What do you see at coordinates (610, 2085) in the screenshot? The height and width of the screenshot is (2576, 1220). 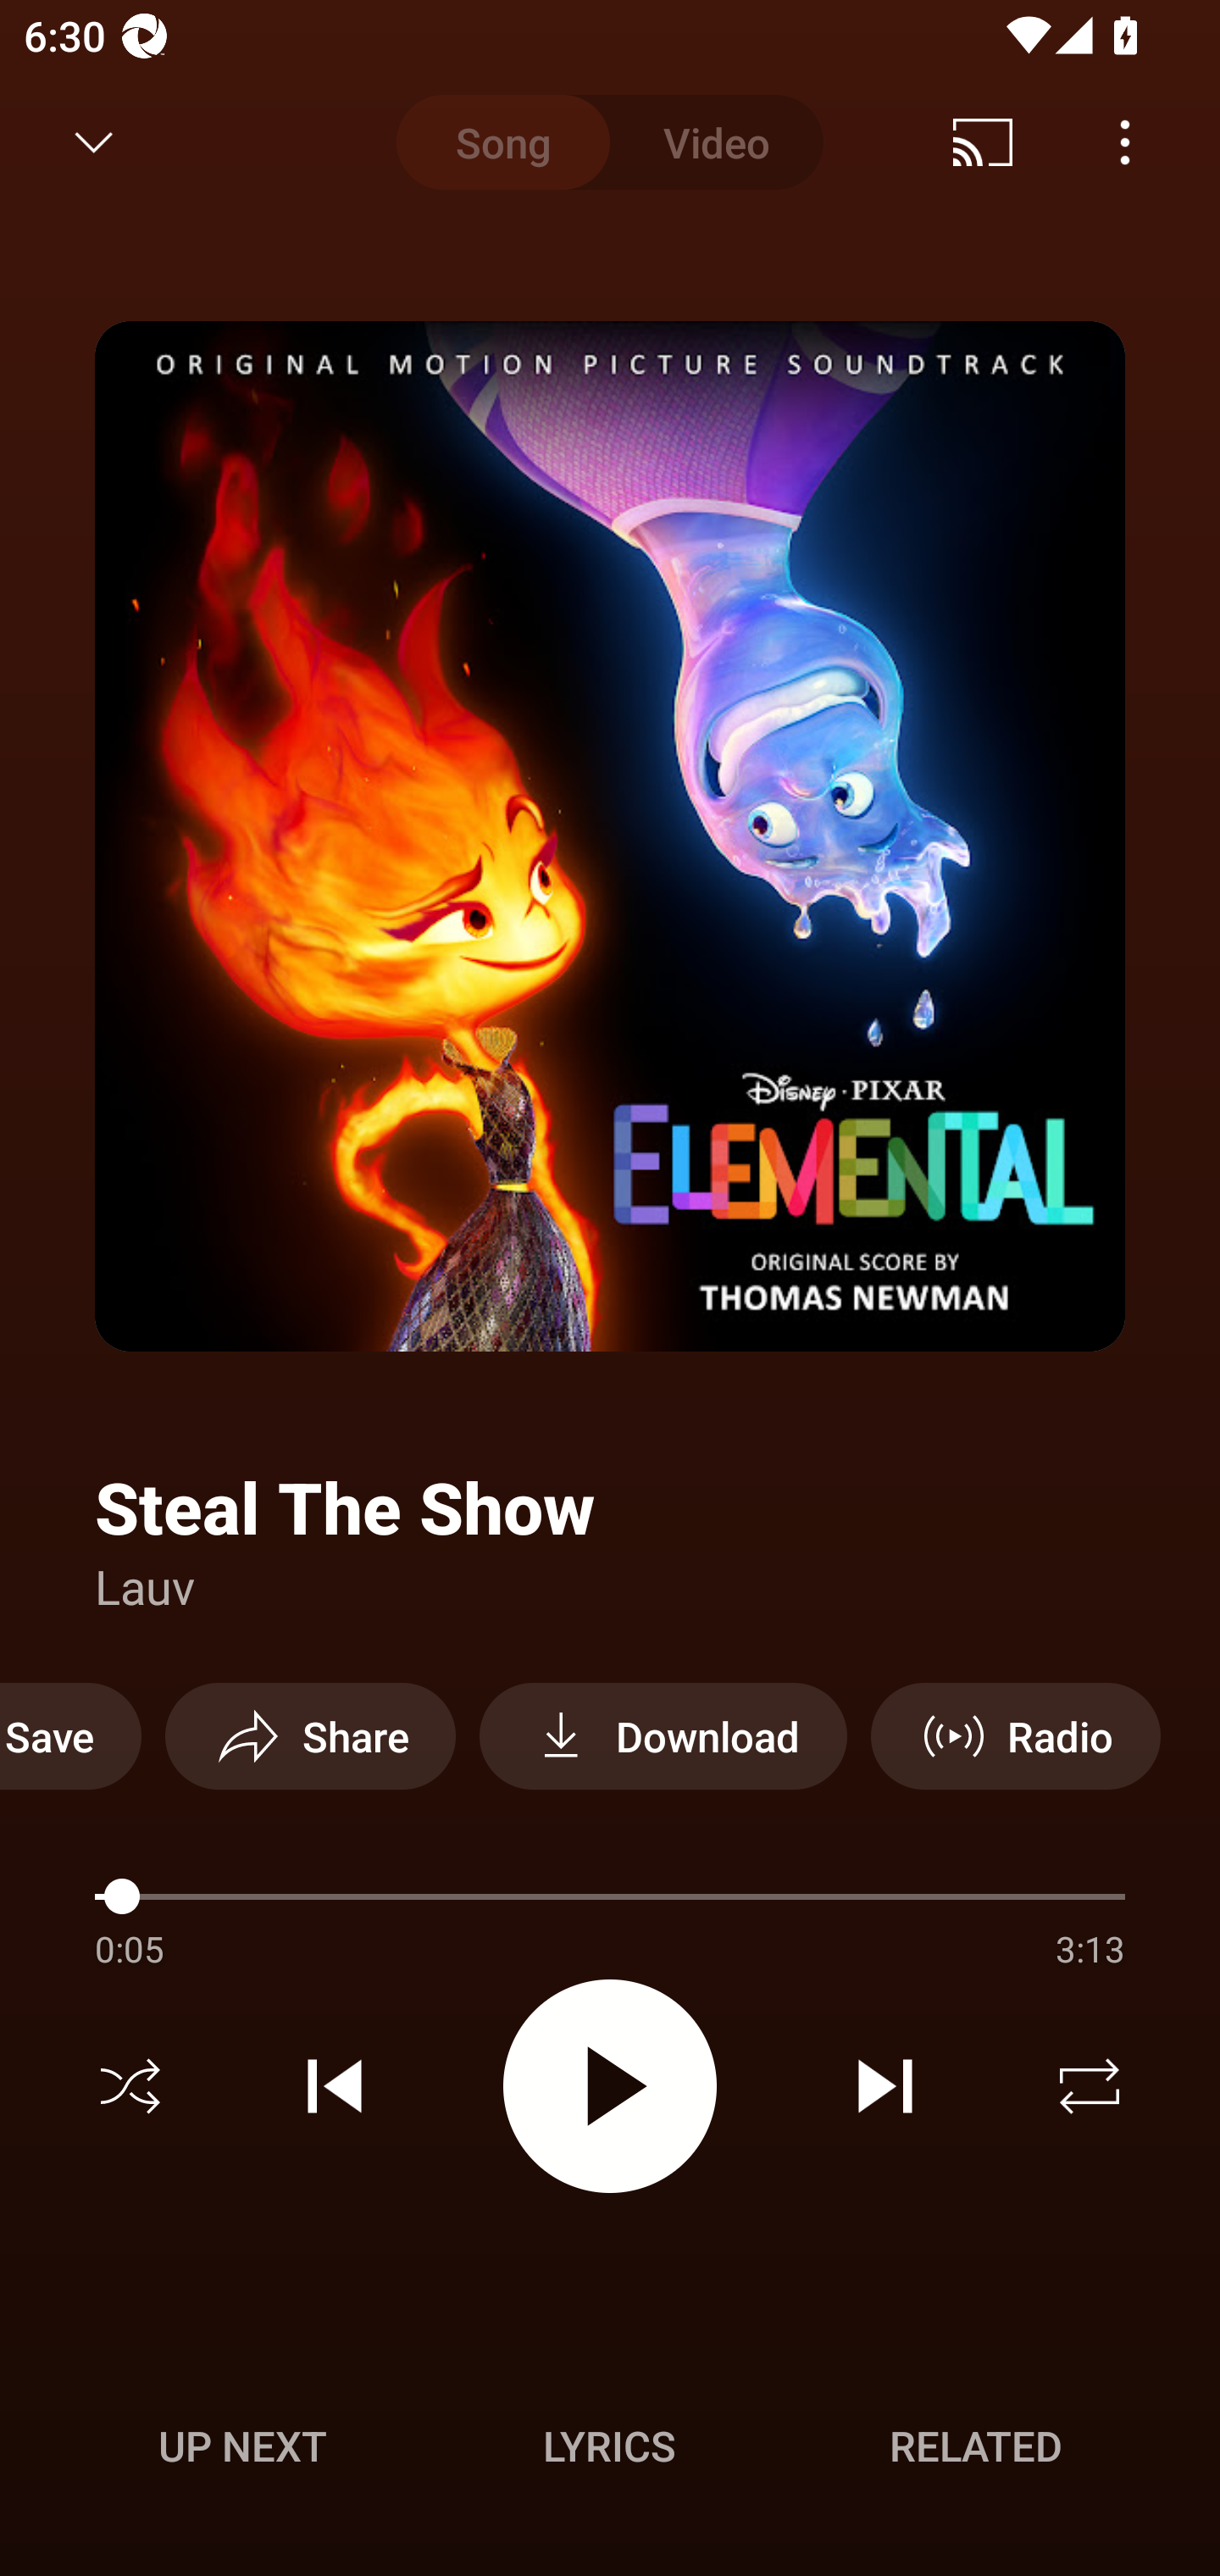 I see `Play video` at bounding box center [610, 2085].